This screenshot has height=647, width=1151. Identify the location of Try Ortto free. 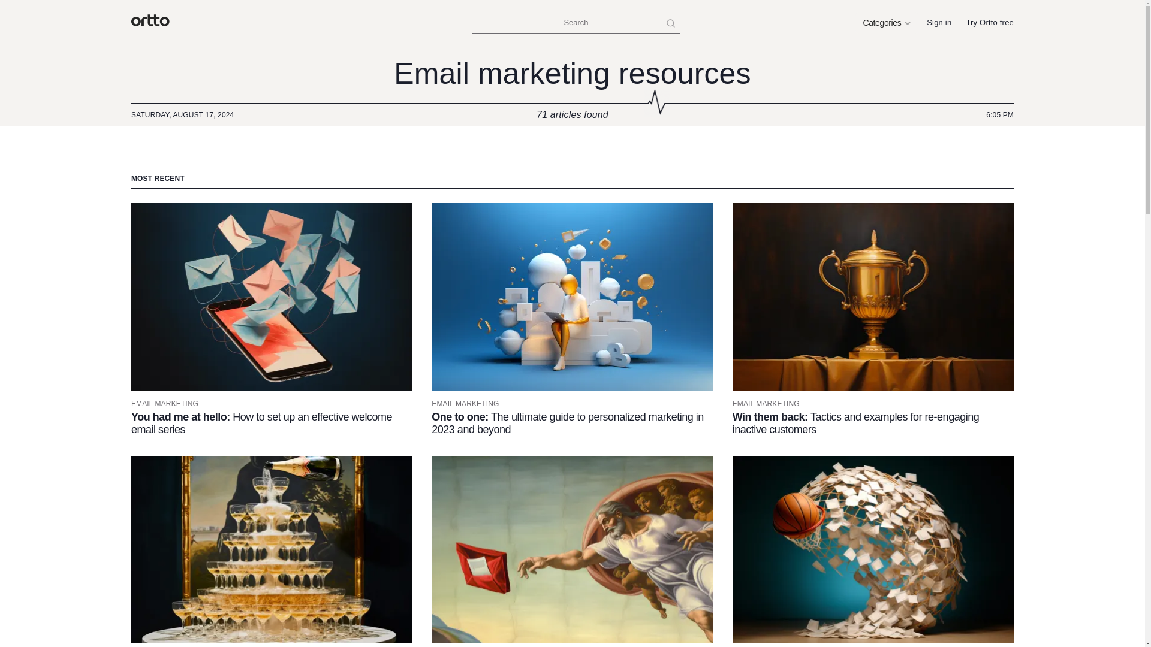
(989, 23).